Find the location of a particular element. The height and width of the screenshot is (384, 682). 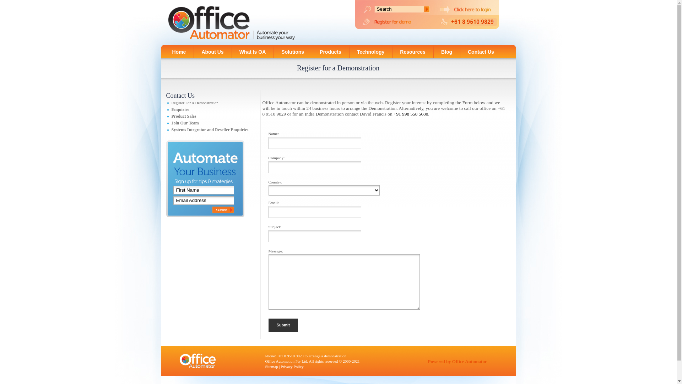

Technology is located at coordinates (371, 51).